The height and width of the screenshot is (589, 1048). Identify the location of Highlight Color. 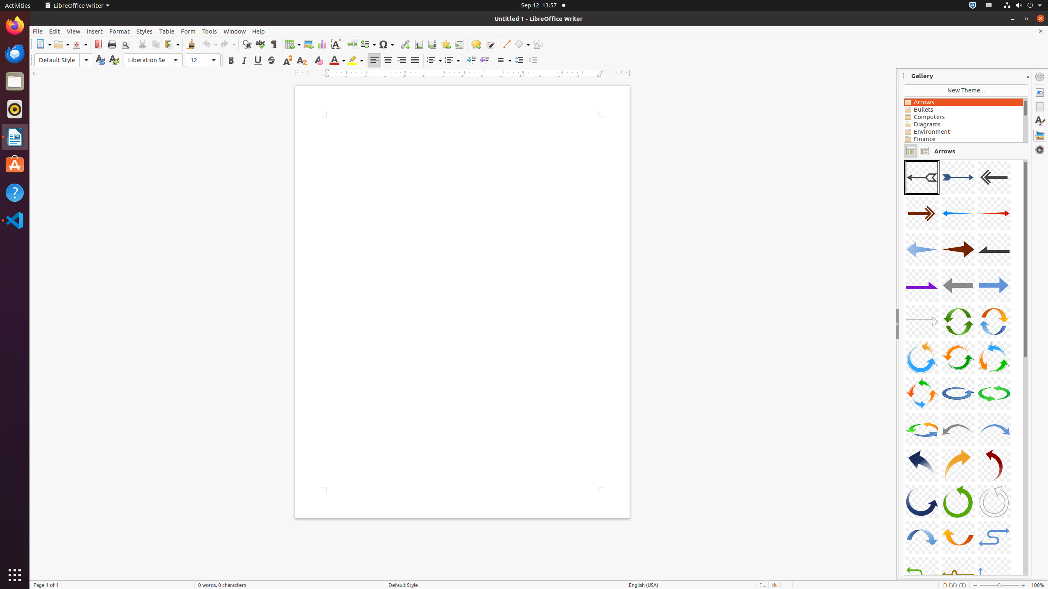
(355, 61).